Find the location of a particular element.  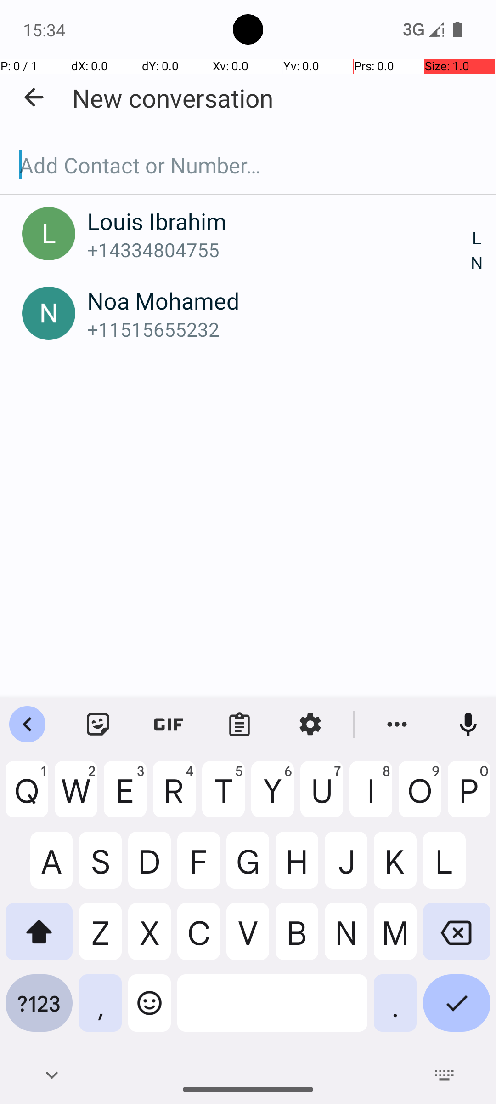

Louis Ibrahim is located at coordinates (279, 221).